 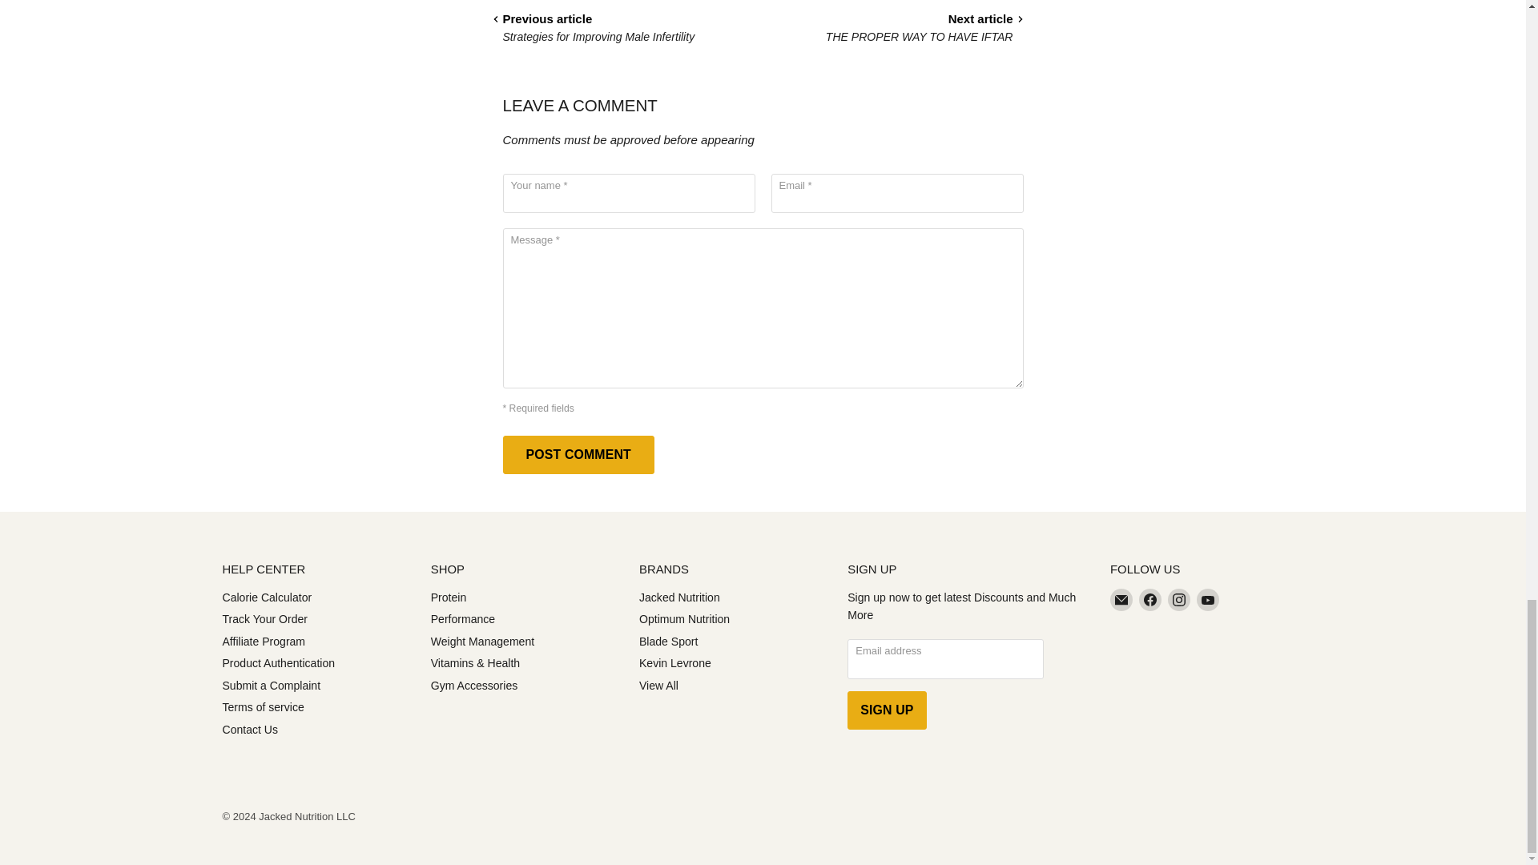 What do you see at coordinates (1150, 599) in the screenshot?
I see `Facebook` at bounding box center [1150, 599].